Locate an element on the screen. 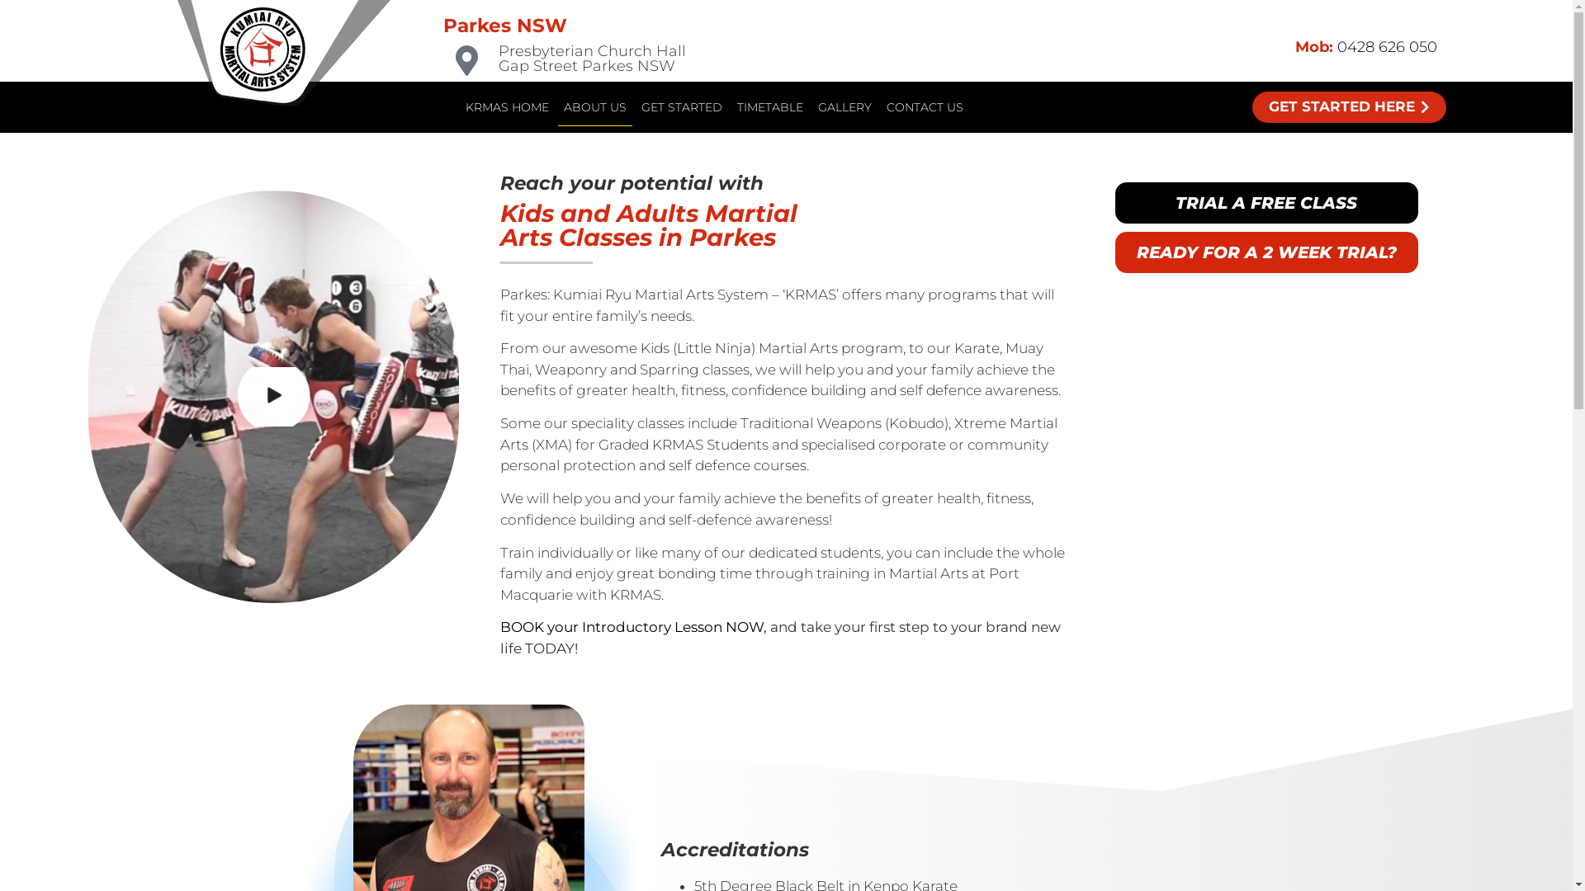 This screenshot has height=891, width=1585. ABOUT US is located at coordinates (595, 107).